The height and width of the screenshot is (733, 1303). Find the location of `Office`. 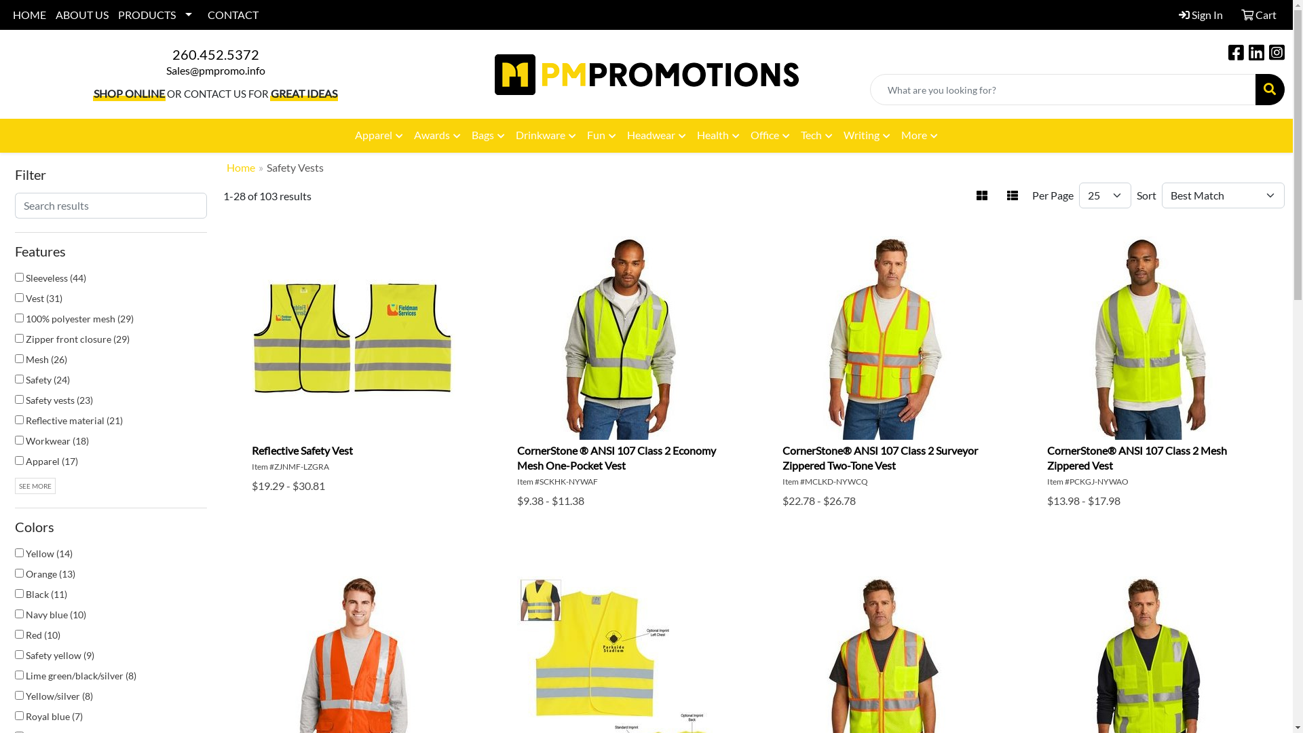

Office is located at coordinates (770, 136).